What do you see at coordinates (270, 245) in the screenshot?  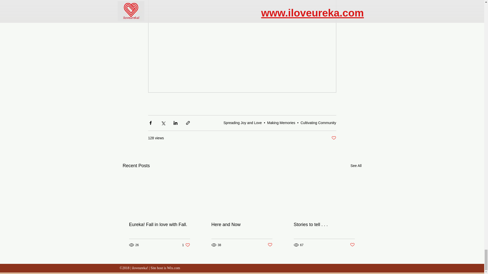 I see `Post not marked as liked` at bounding box center [270, 245].